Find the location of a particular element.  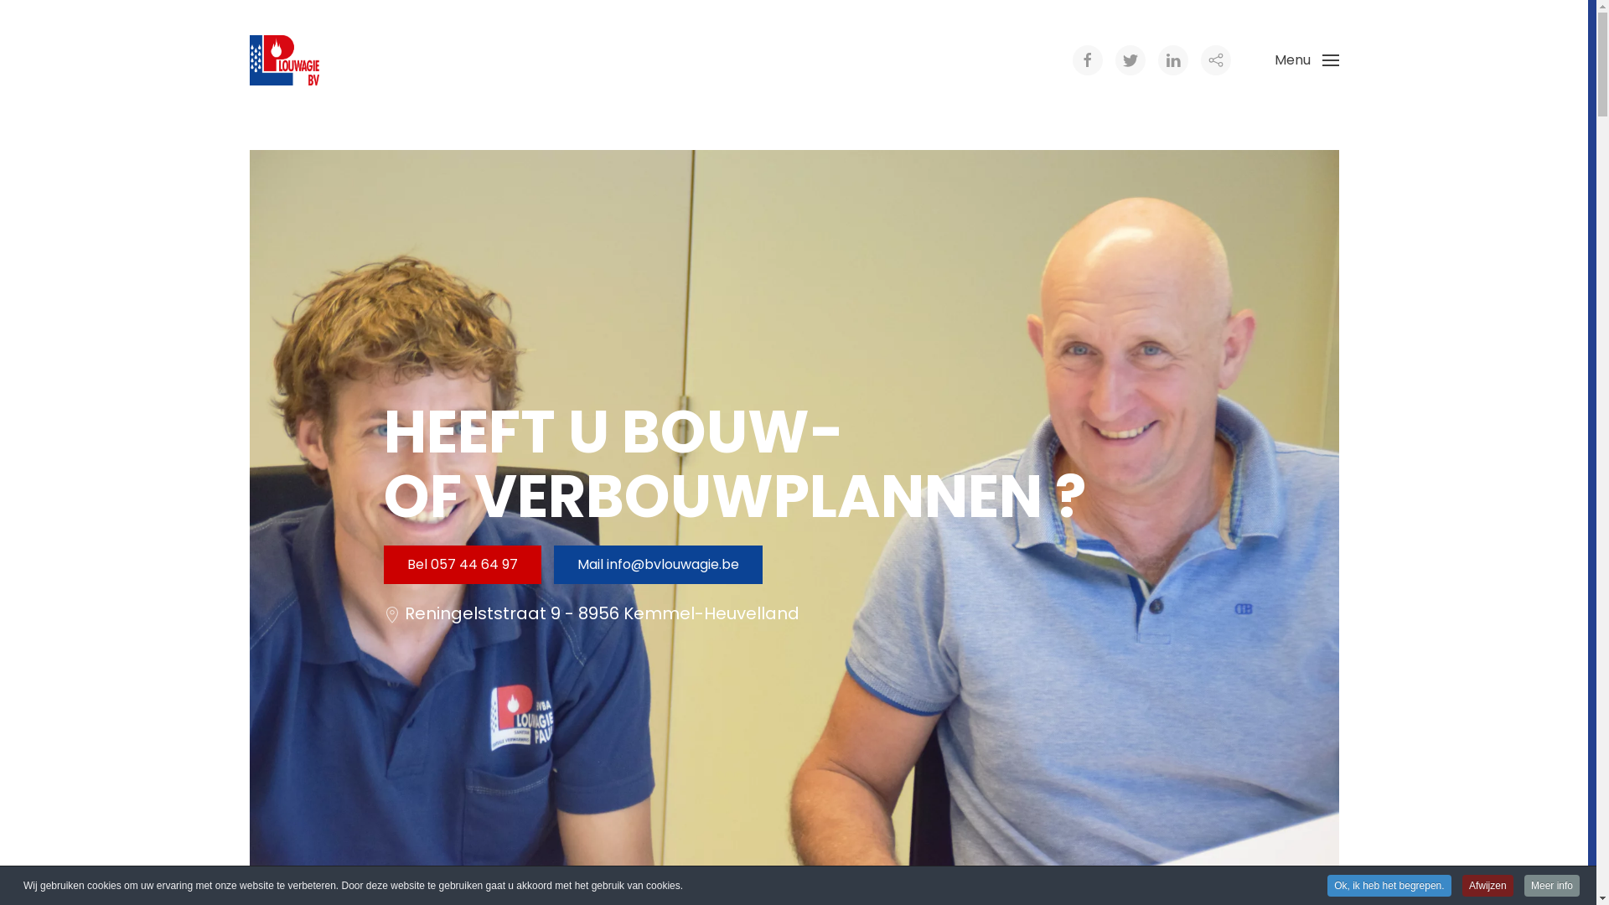

Reningelststraat 9 - 8956 Kemmel-Heuvelland is located at coordinates (602, 613).